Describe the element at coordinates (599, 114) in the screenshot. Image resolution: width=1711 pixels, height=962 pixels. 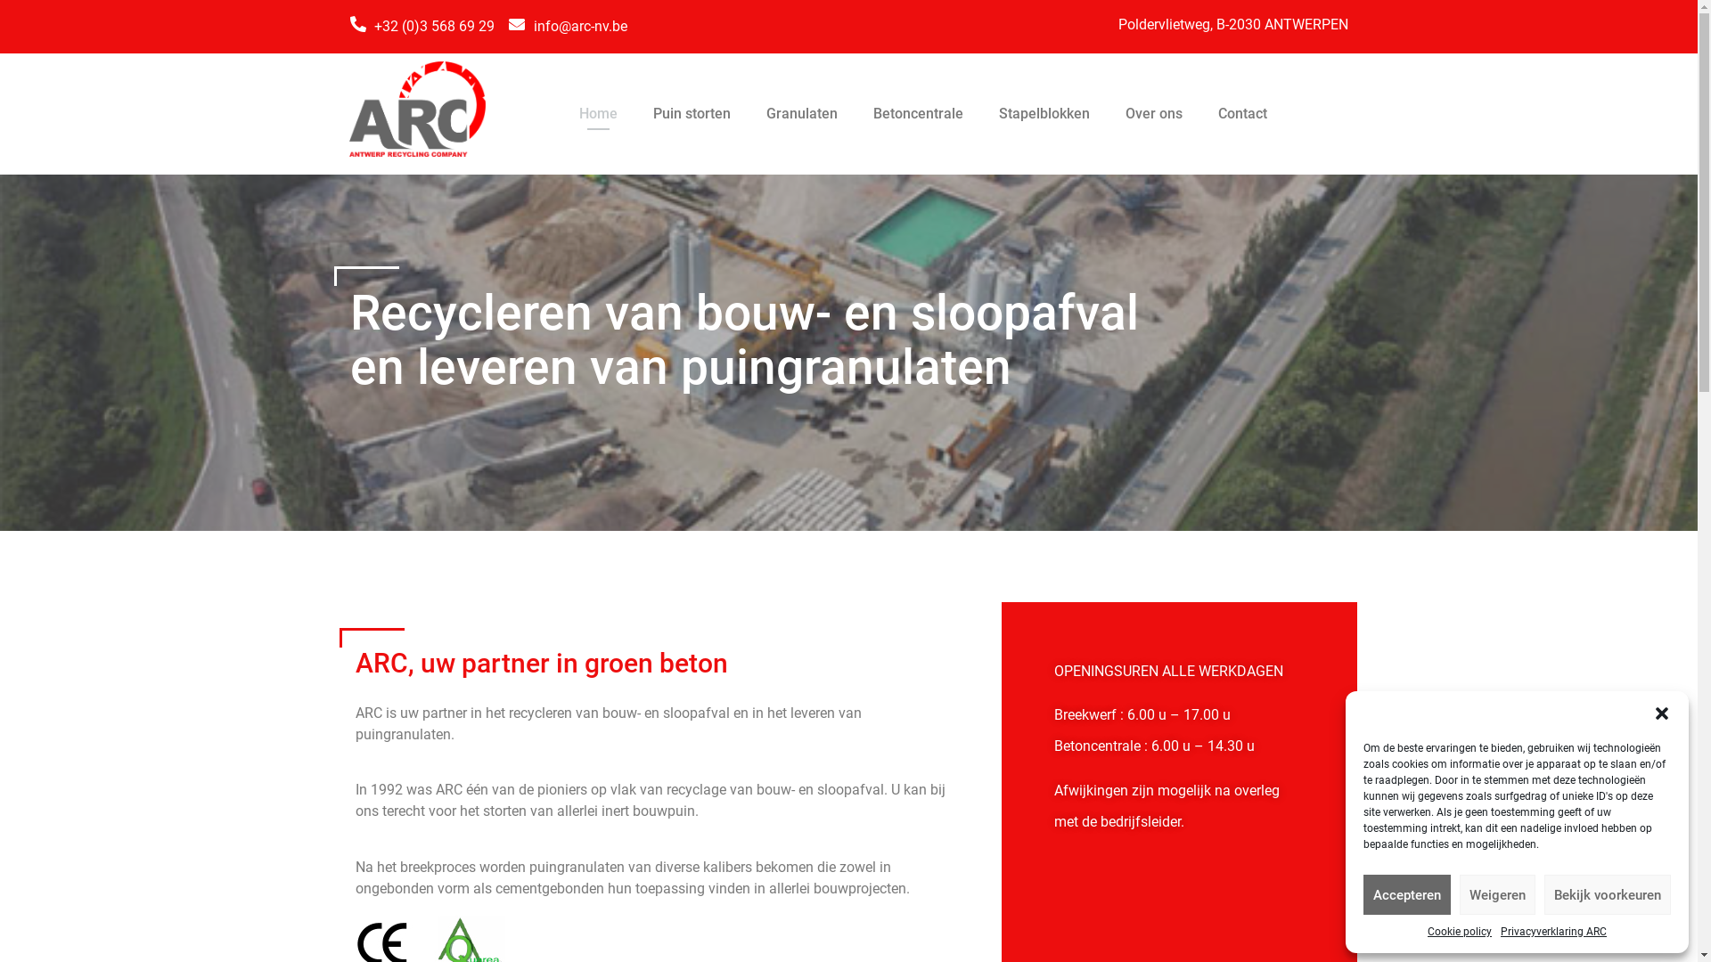
I see `Home` at that location.